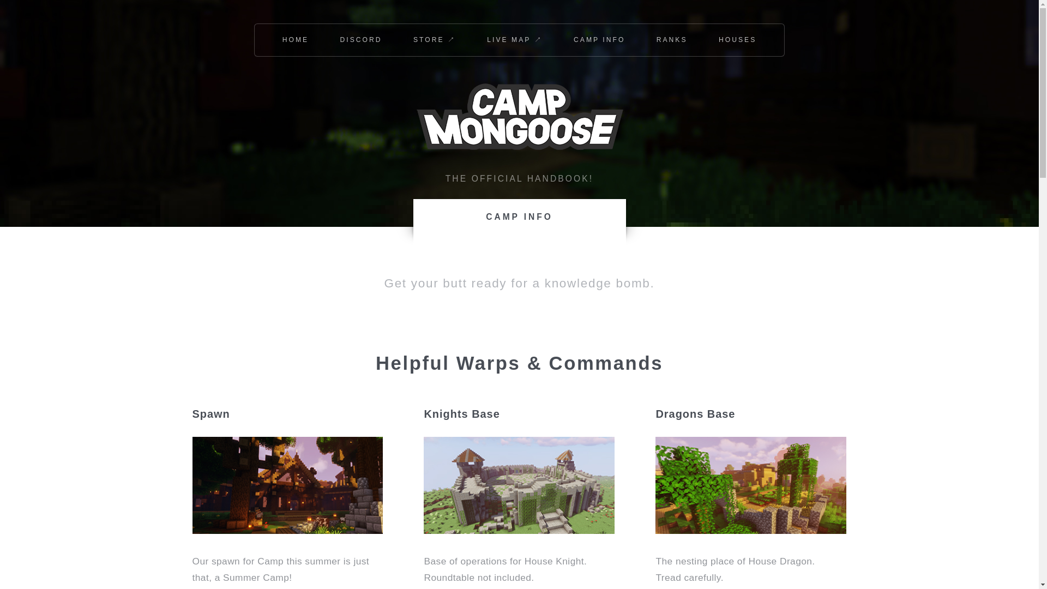  I want to click on CAMP INFO, so click(599, 40).